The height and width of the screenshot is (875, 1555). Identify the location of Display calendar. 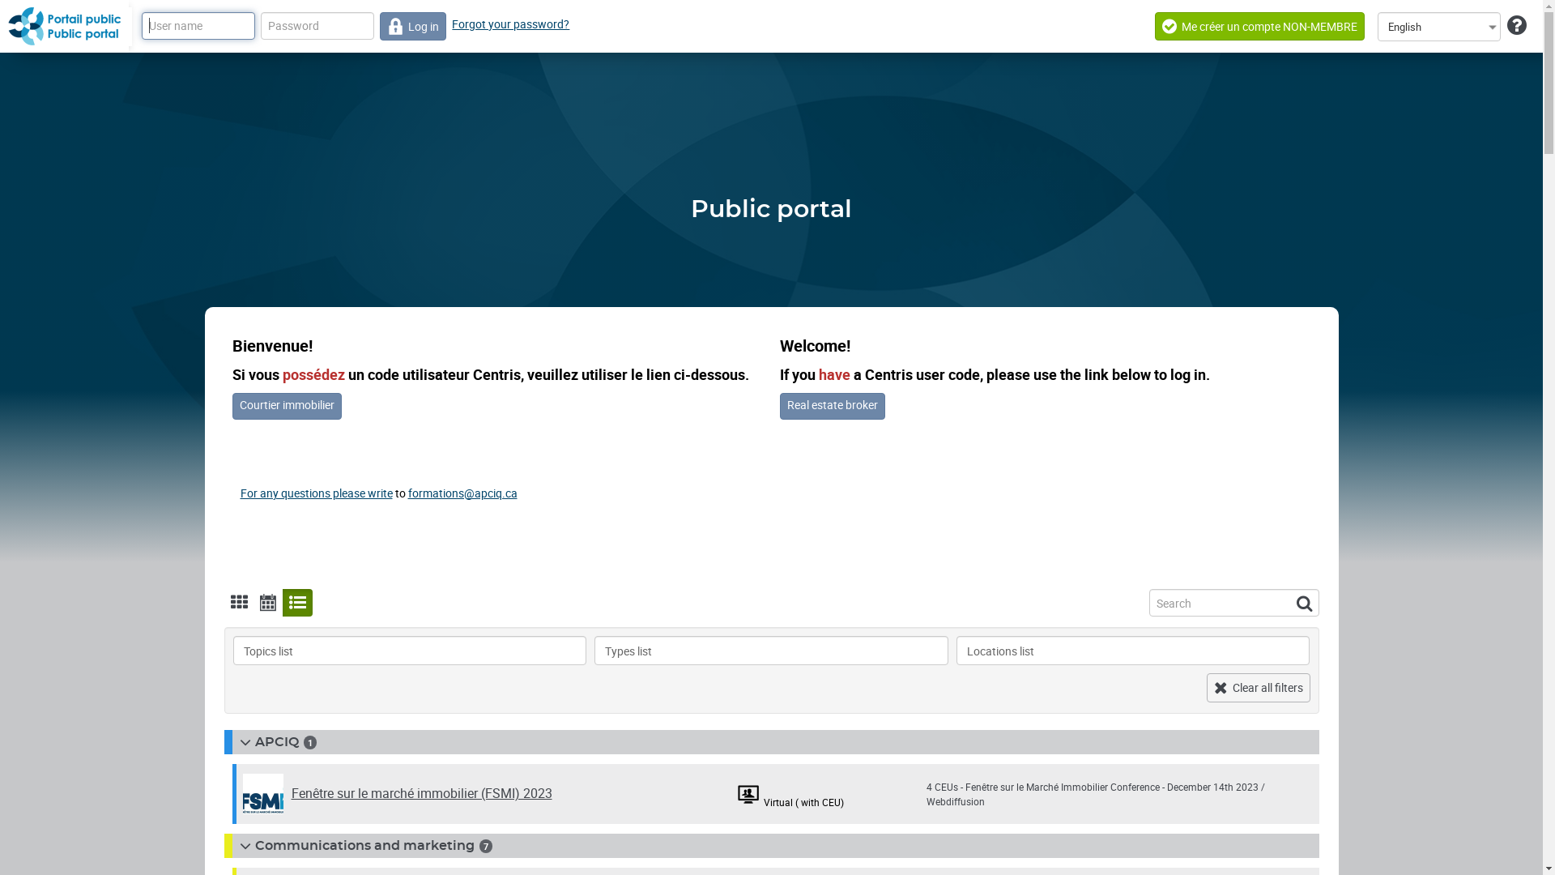
(258, 598).